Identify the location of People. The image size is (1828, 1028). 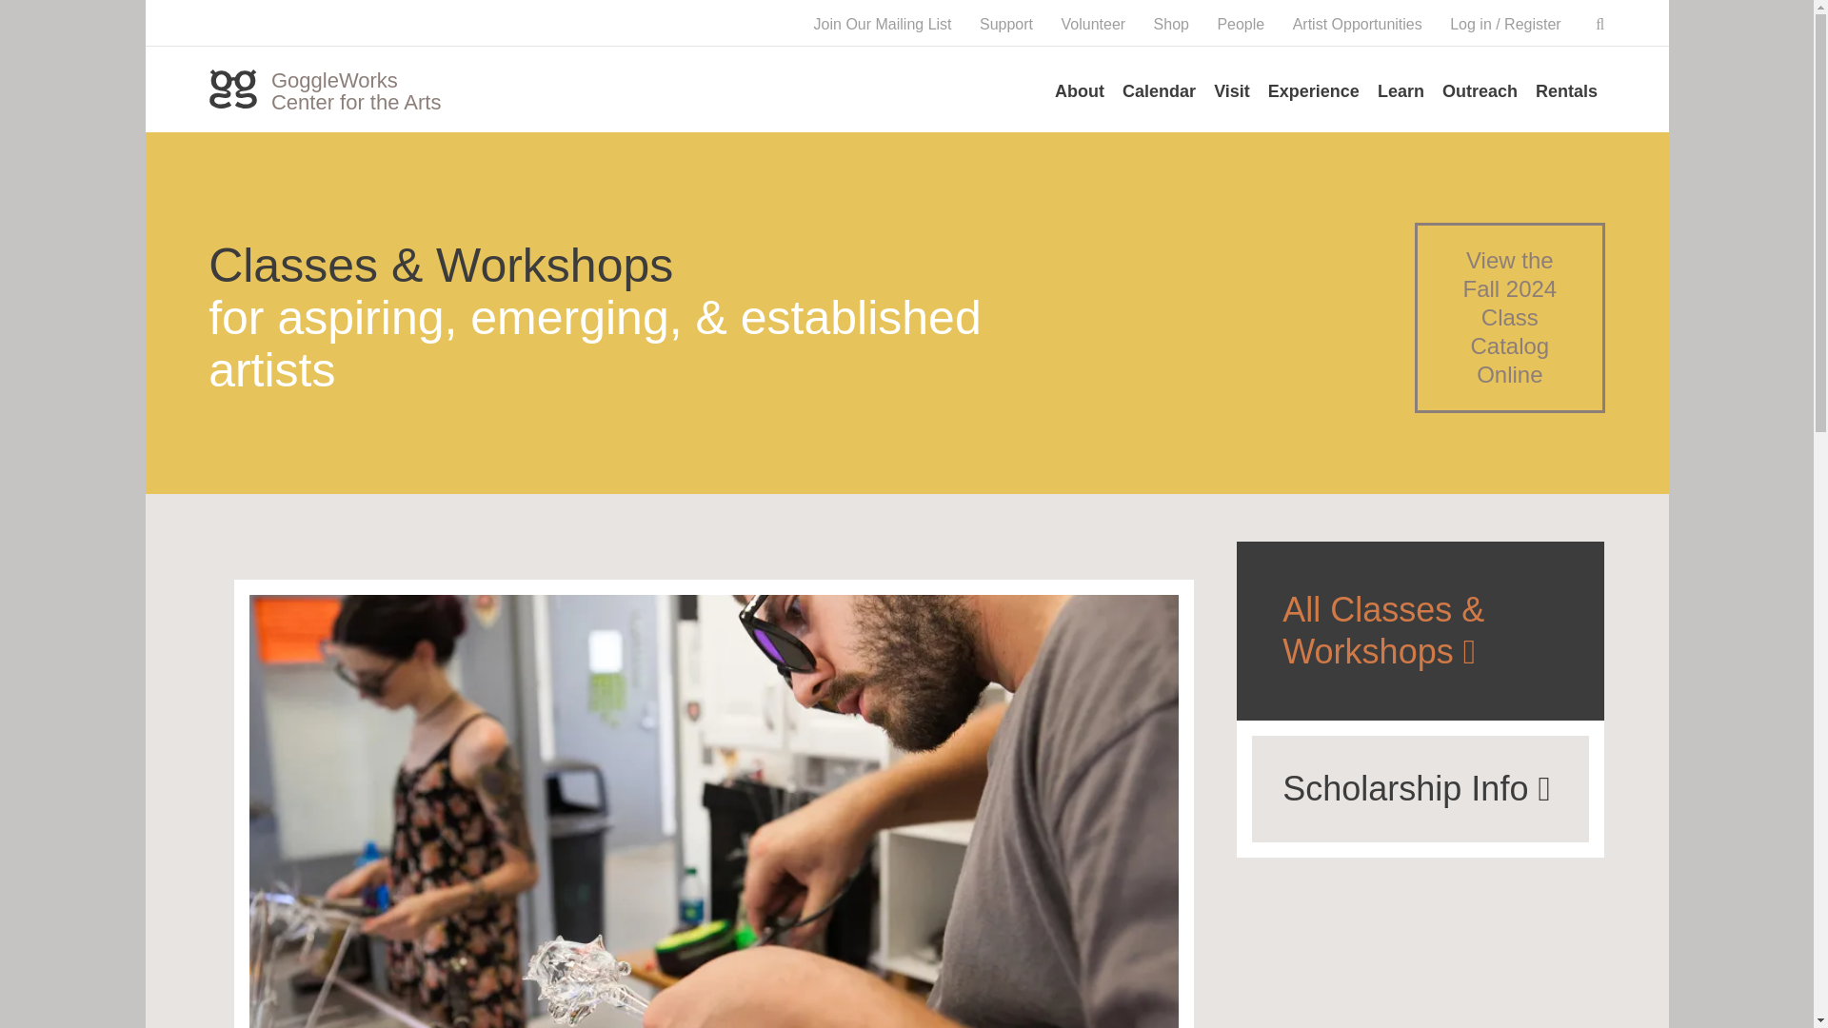
(1241, 24).